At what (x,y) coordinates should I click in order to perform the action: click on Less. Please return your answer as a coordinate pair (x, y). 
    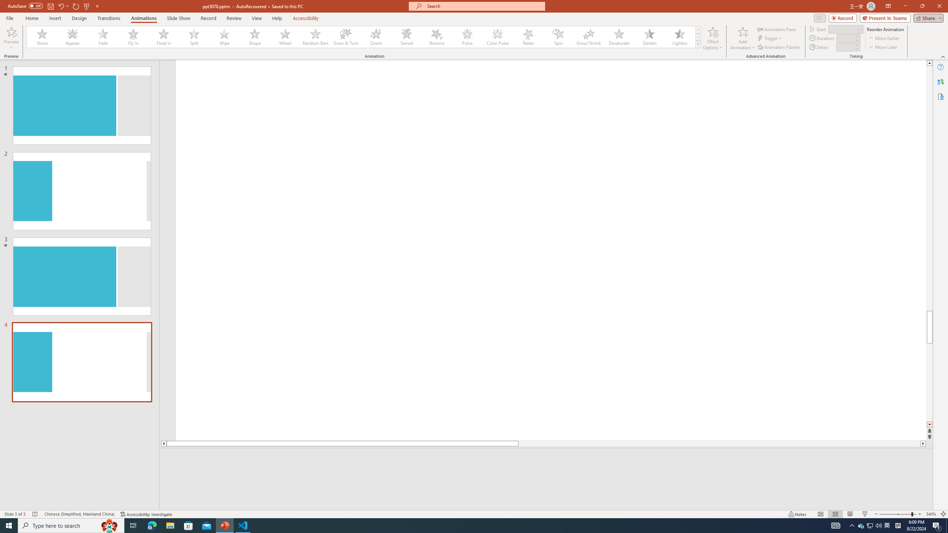
    Looking at the image, I should click on (856, 49).